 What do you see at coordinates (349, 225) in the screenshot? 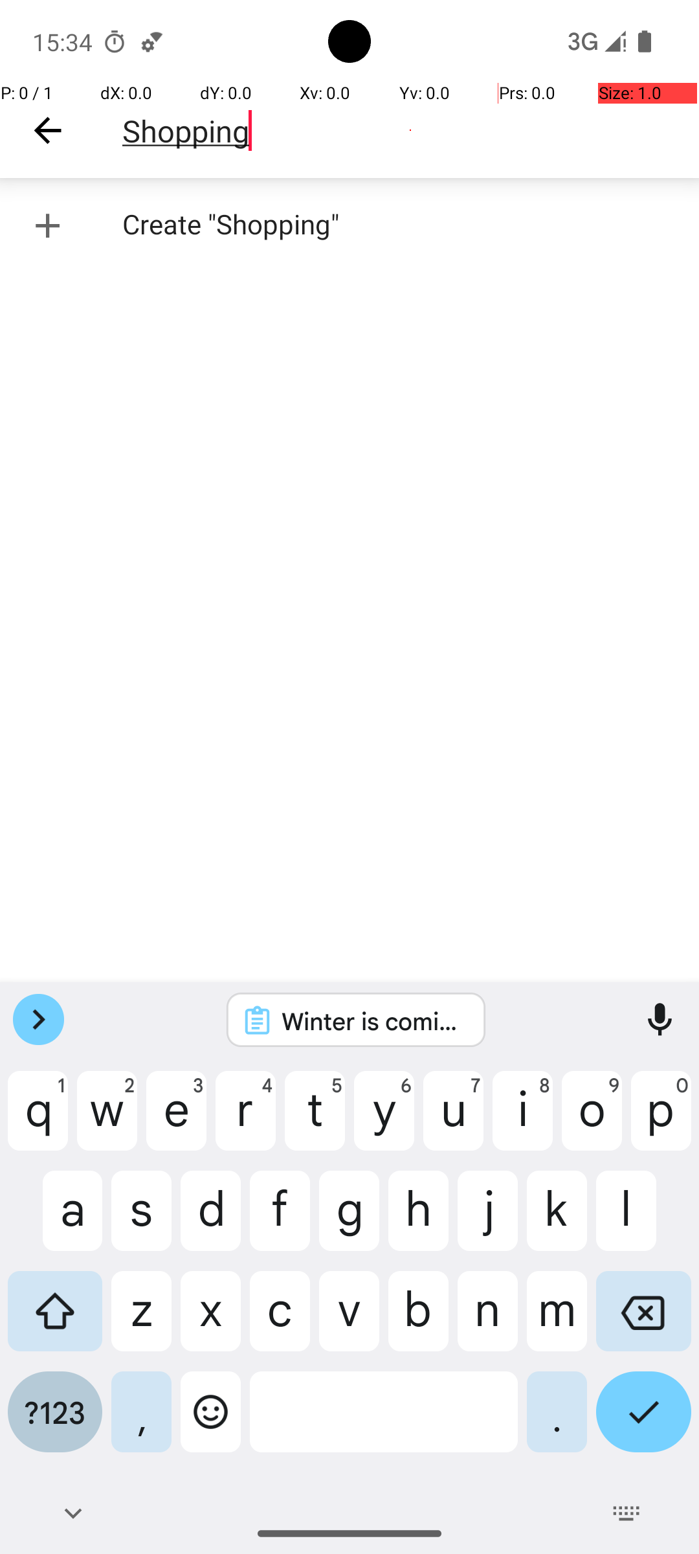
I see `Create "Shopping"` at bounding box center [349, 225].